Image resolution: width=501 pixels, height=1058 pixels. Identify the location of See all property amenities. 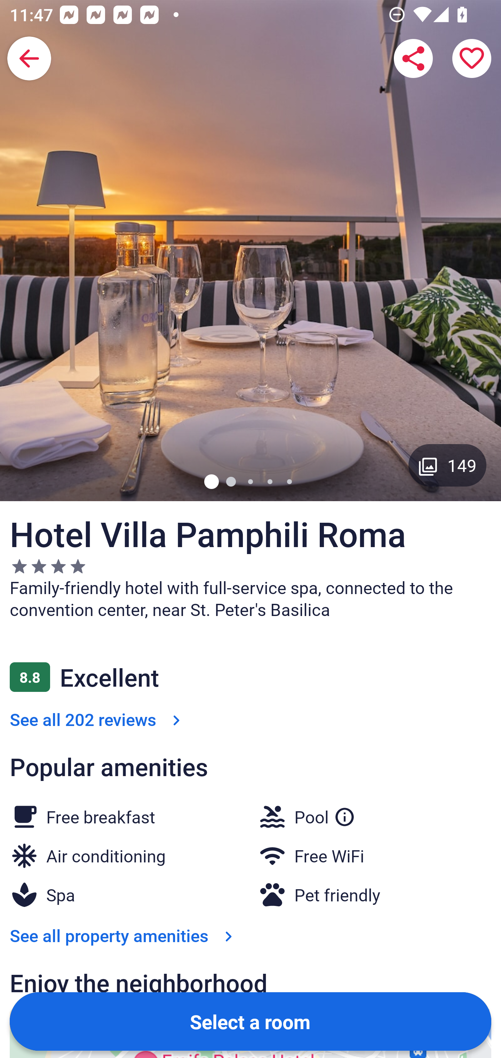
(124, 935).